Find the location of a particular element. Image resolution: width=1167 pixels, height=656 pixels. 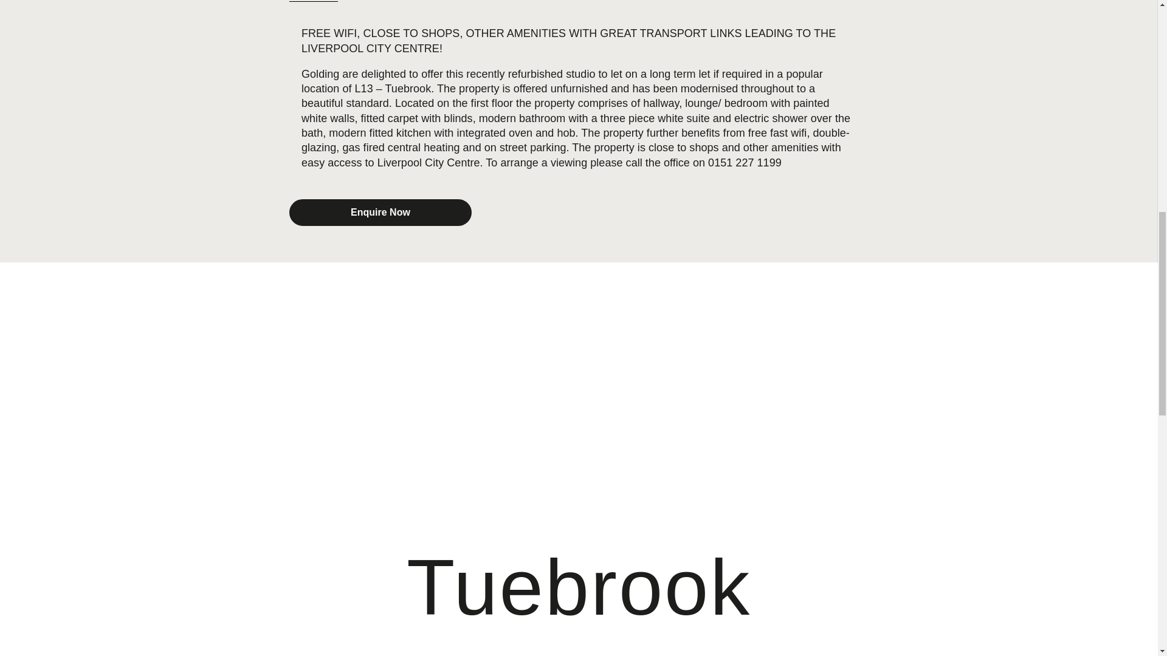

Overview is located at coordinates (314, 1).